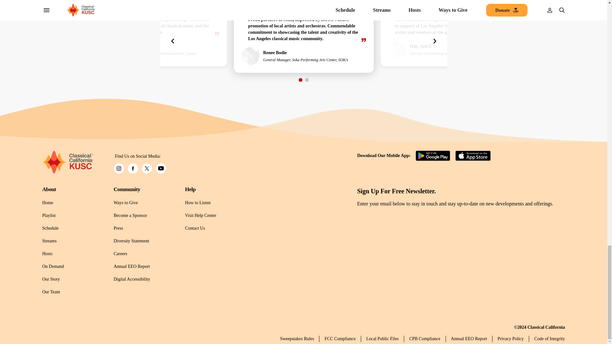 The width and height of the screenshot is (612, 344). What do you see at coordinates (118, 168) in the screenshot?
I see `INSTAGRAM` at bounding box center [118, 168].